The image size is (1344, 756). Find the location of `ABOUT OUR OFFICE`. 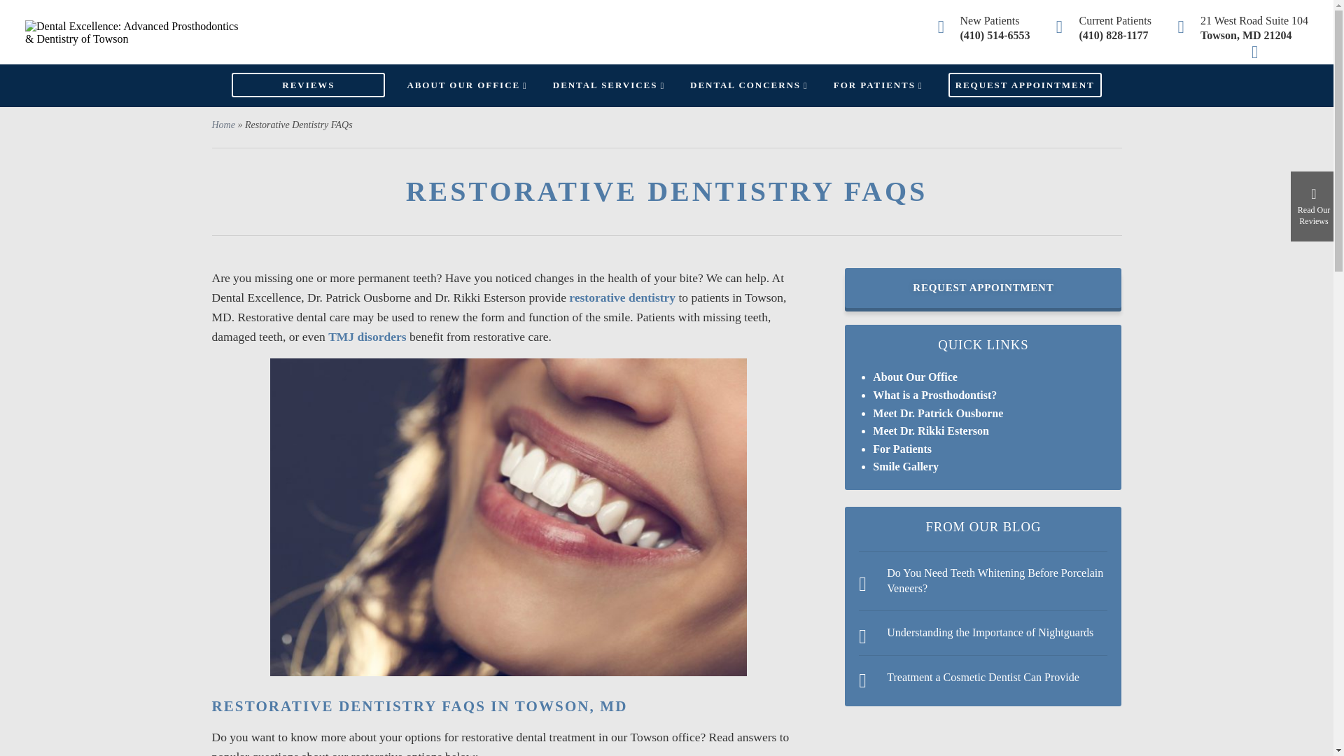

ABOUT OUR OFFICE is located at coordinates (466, 85).